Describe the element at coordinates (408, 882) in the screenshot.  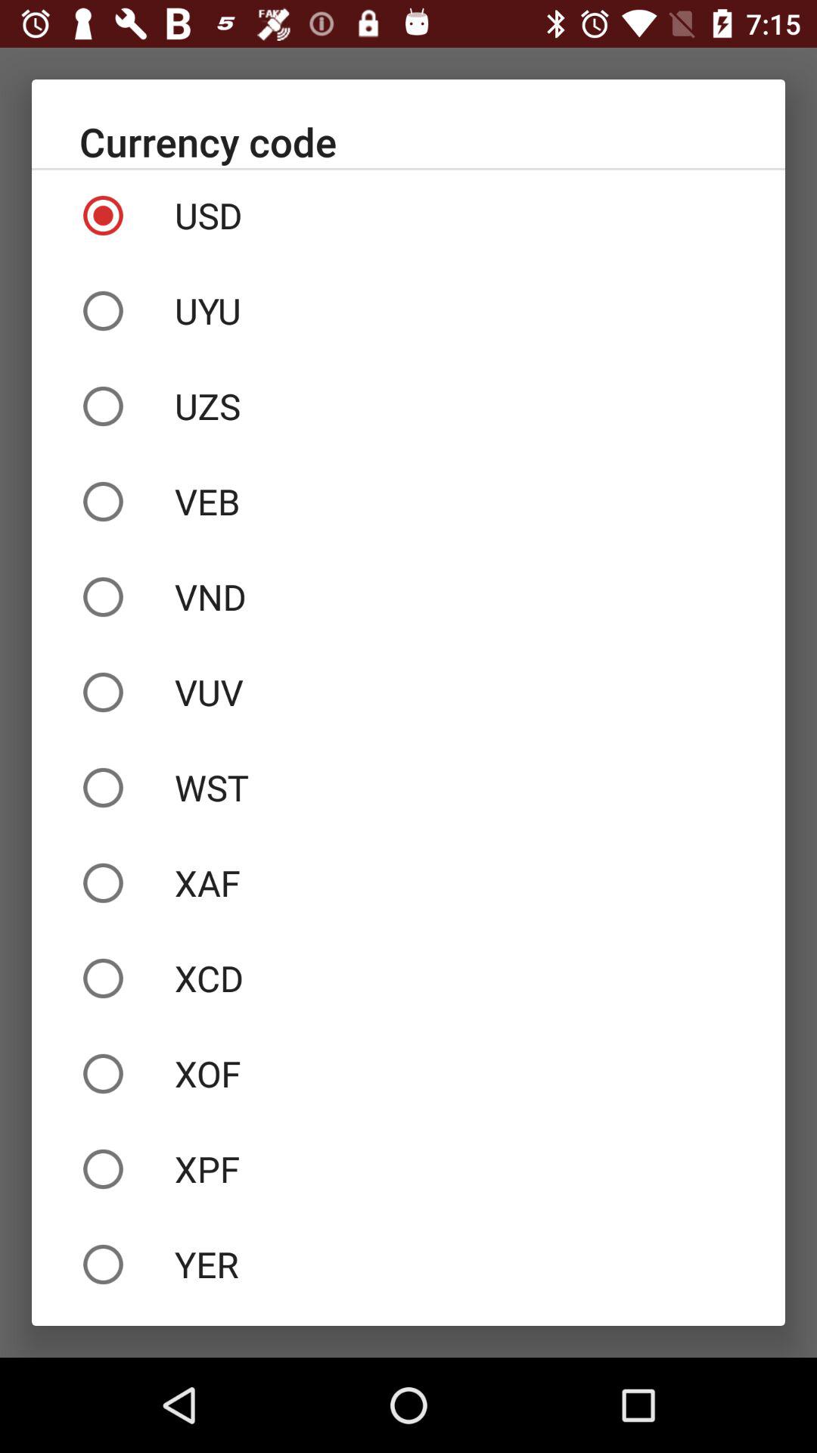
I see `click icon above xcd icon` at that location.